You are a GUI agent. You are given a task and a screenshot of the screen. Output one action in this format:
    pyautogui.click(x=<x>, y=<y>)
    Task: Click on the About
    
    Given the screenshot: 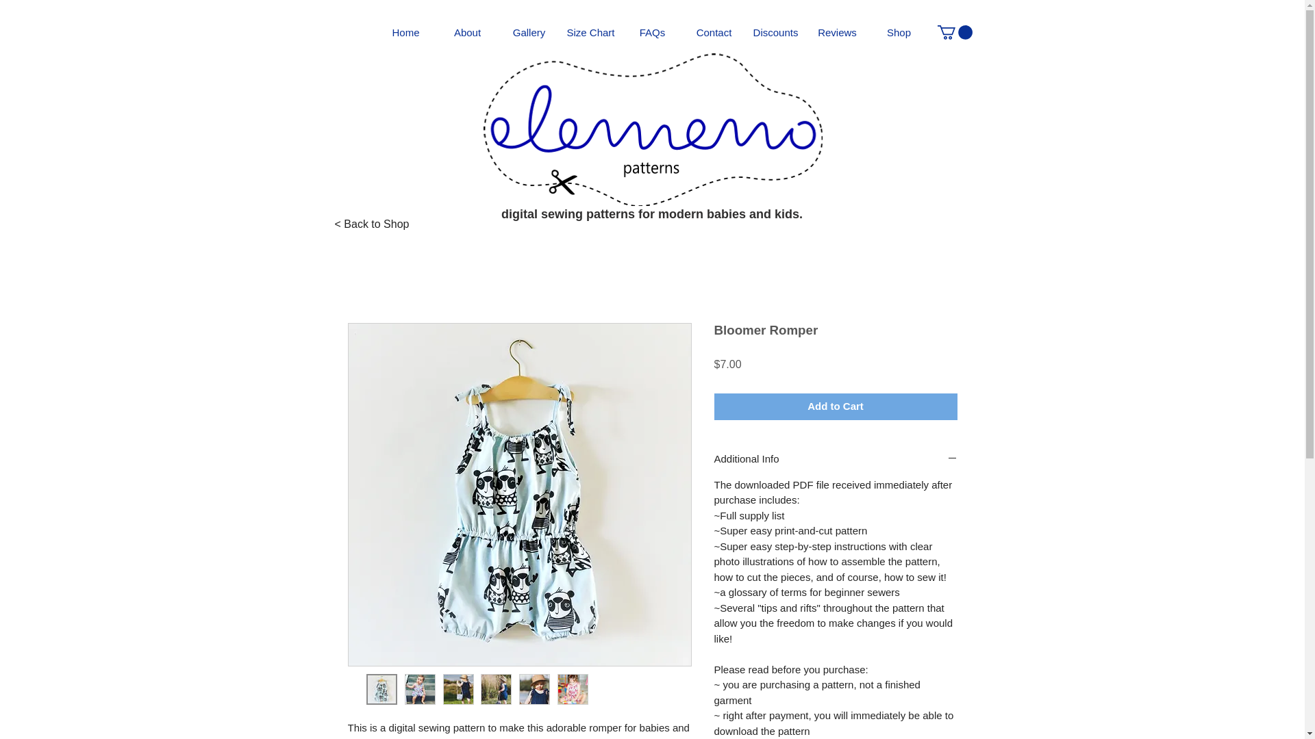 What is the action you would take?
    pyautogui.click(x=467, y=33)
    